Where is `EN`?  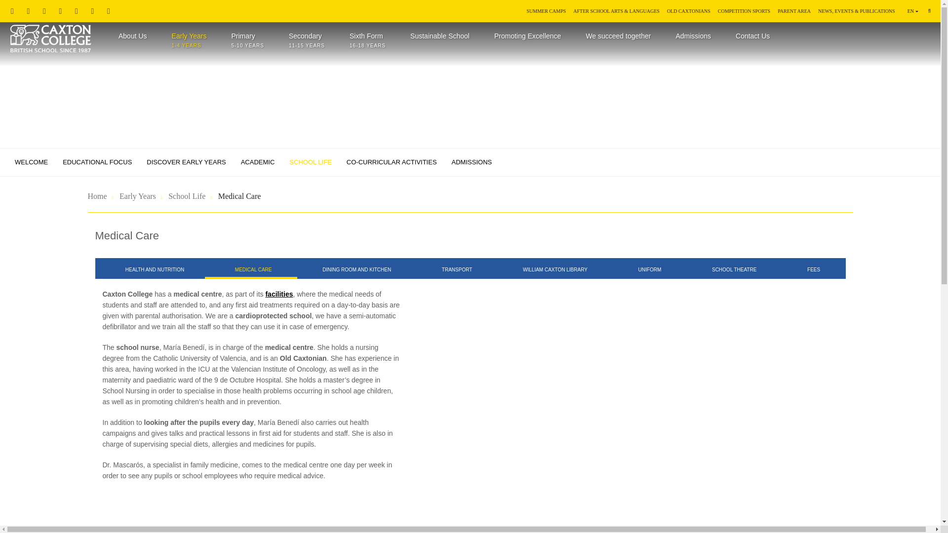 EN is located at coordinates (32, 162).